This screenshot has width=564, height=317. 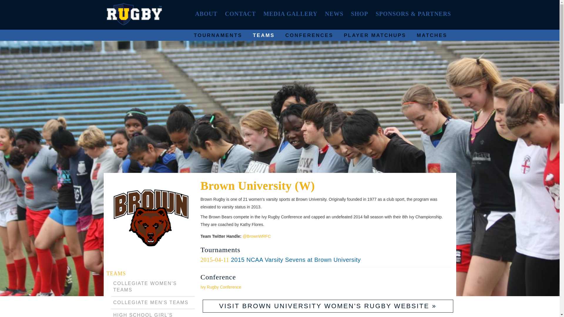 I want to click on ABOUT, so click(x=206, y=14).